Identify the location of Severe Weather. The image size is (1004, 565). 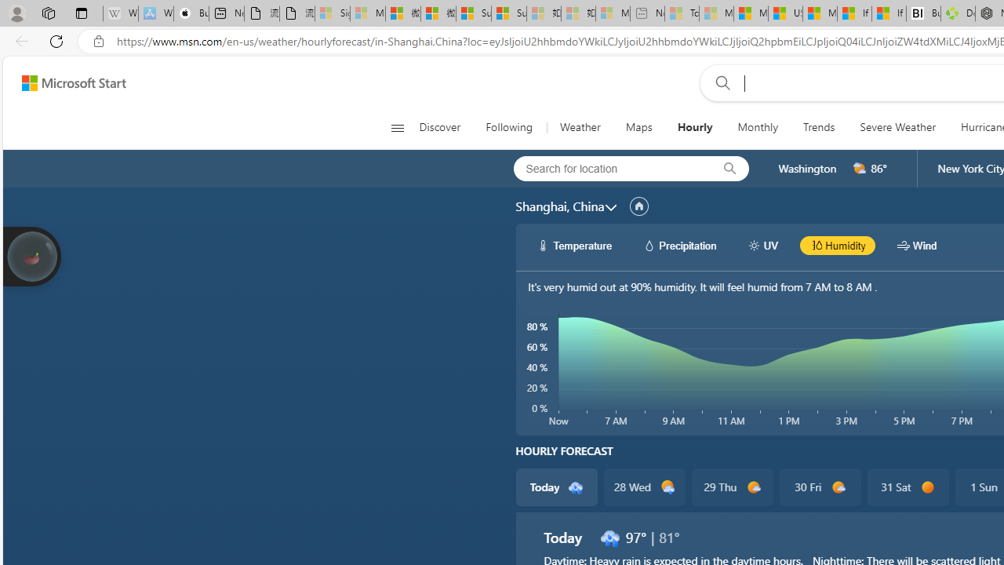
(897, 127).